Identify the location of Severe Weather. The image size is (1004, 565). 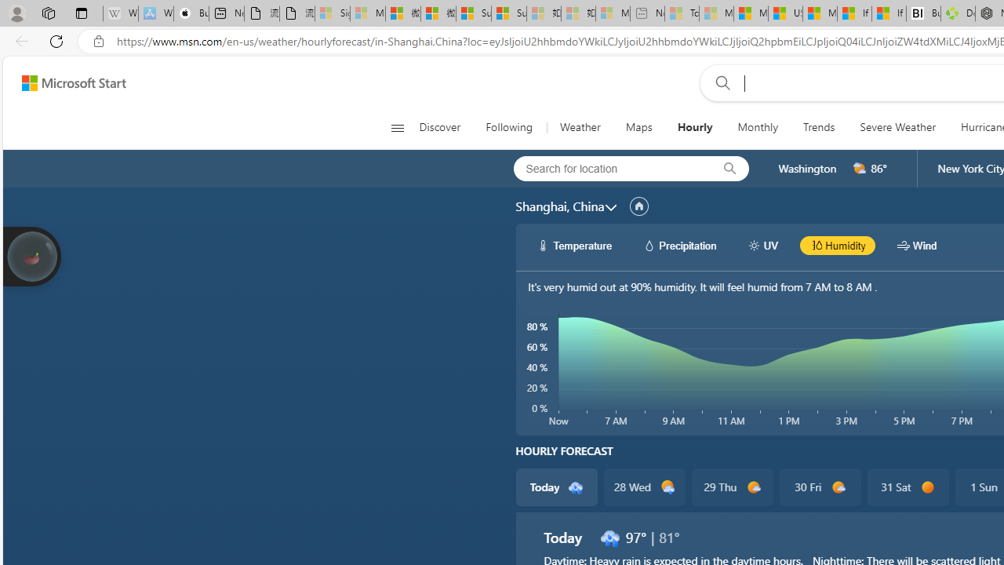
(897, 127).